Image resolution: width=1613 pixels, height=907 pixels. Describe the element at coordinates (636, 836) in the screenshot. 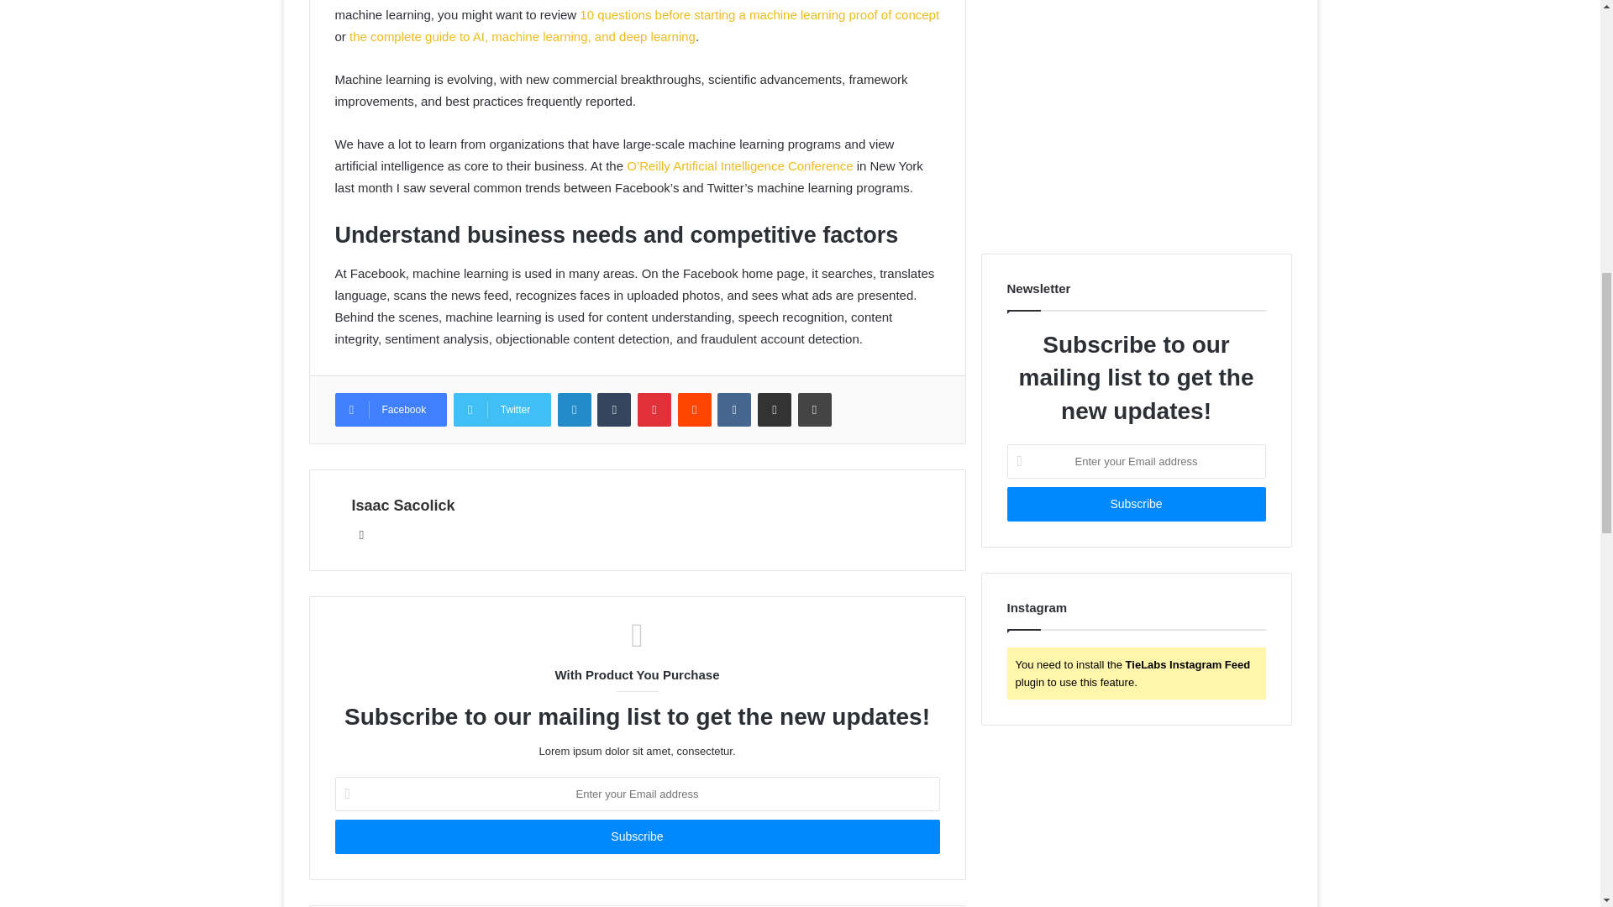

I see `Subscribe` at that location.